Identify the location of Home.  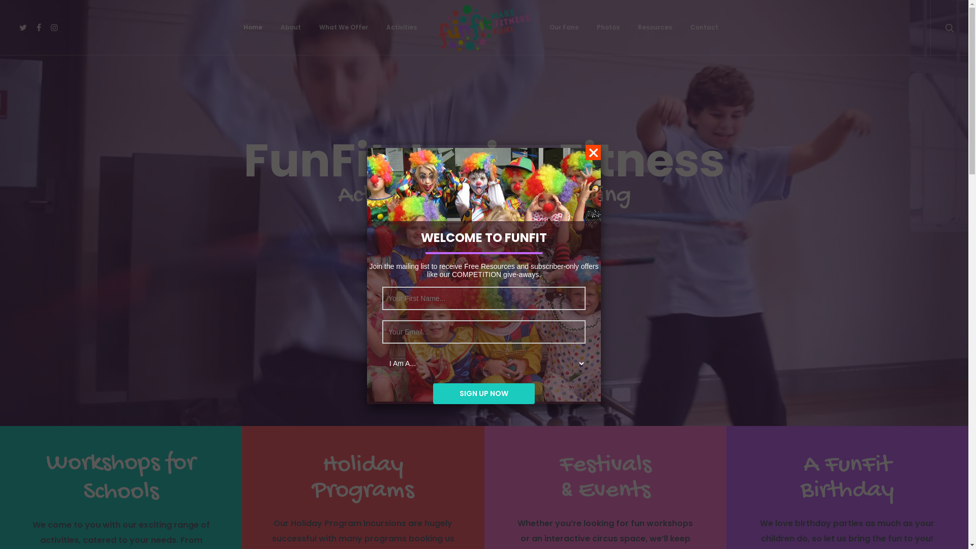
(253, 30).